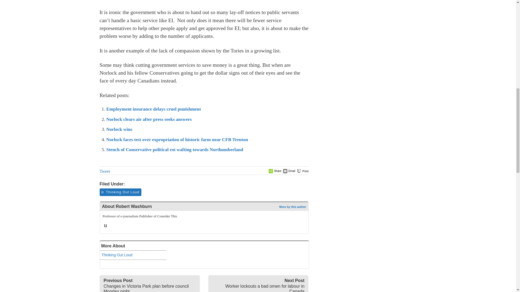 The height and width of the screenshot is (292, 520). I want to click on More by this author, so click(292, 207).